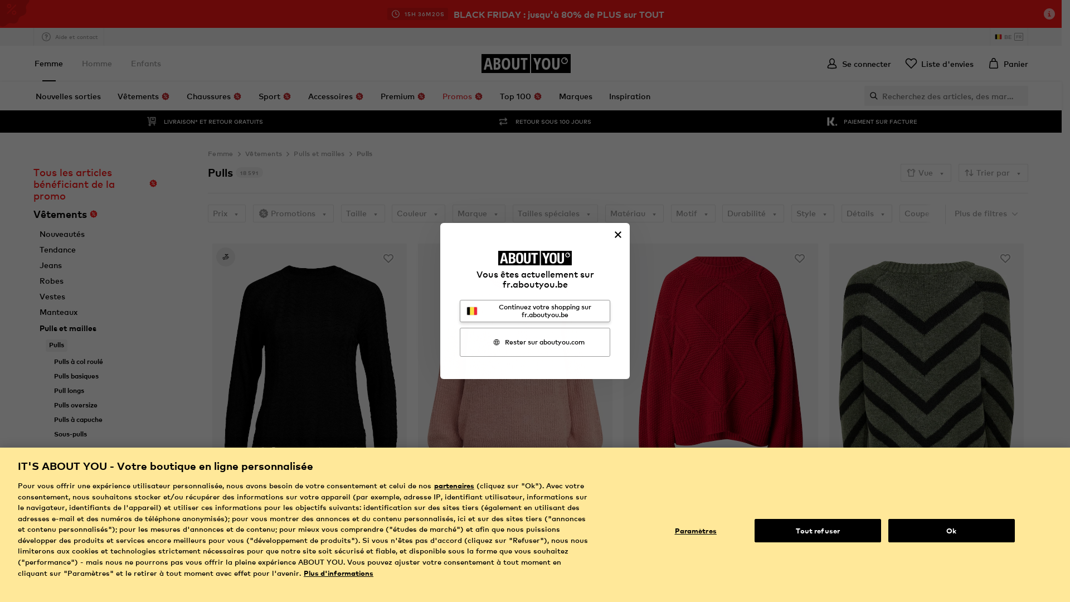 This screenshot has width=1070, height=602. What do you see at coordinates (53, 498) in the screenshot?
I see `Sweats` at bounding box center [53, 498].